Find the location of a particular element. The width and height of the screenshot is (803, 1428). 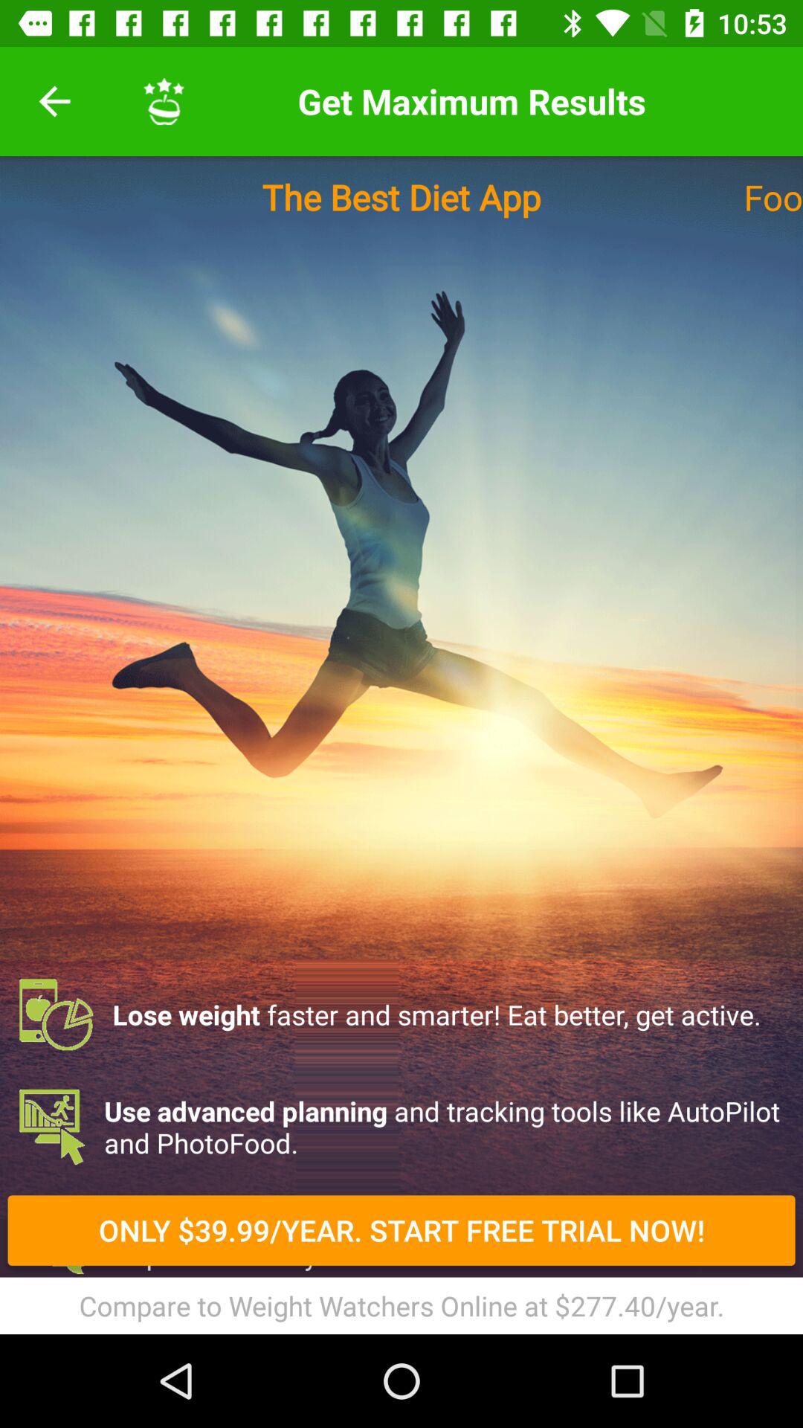

choose the item below use advanced planning is located at coordinates (401, 1230).